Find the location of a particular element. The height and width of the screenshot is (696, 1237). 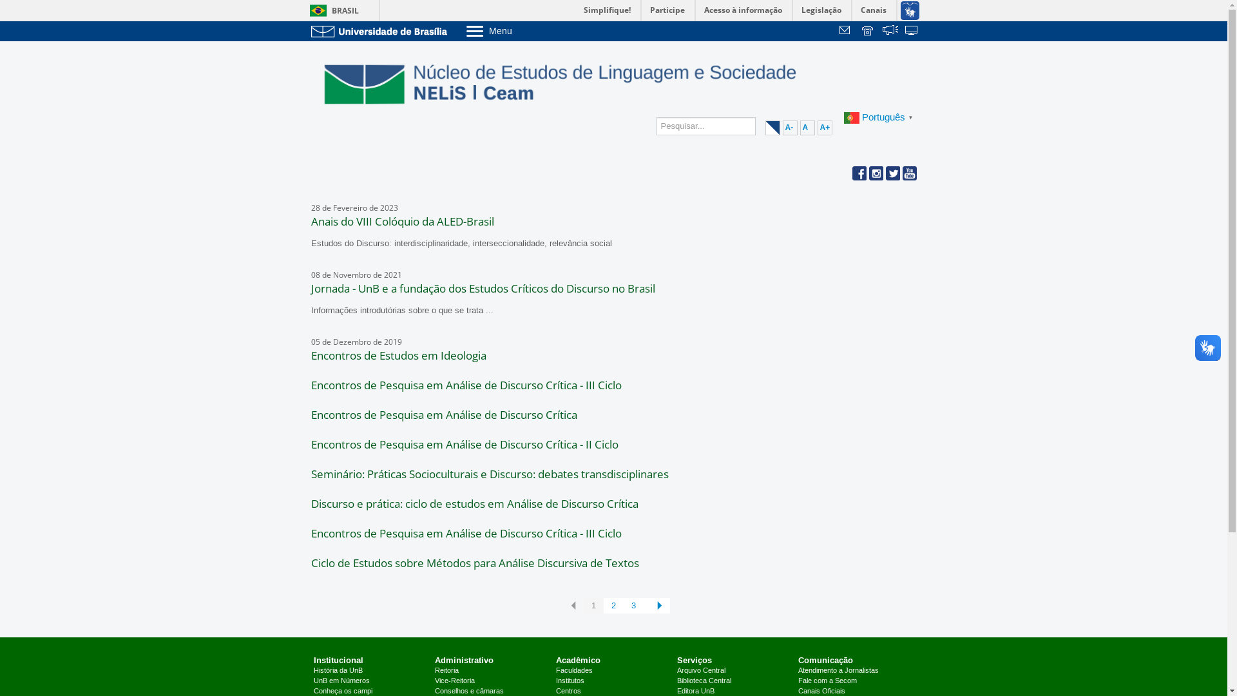

Vice-Reitoria is located at coordinates (455, 681).